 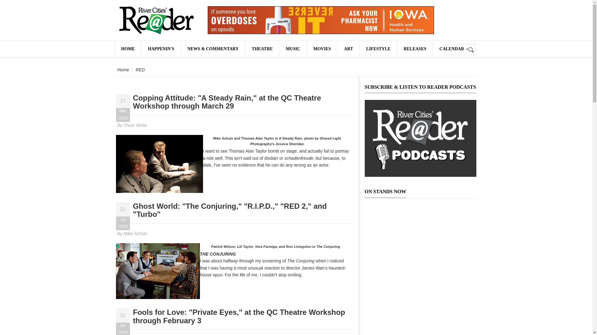 What do you see at coordinates (321, 20) in the screenshot?
I see `Naxalone` at bounding box center [321, 20].